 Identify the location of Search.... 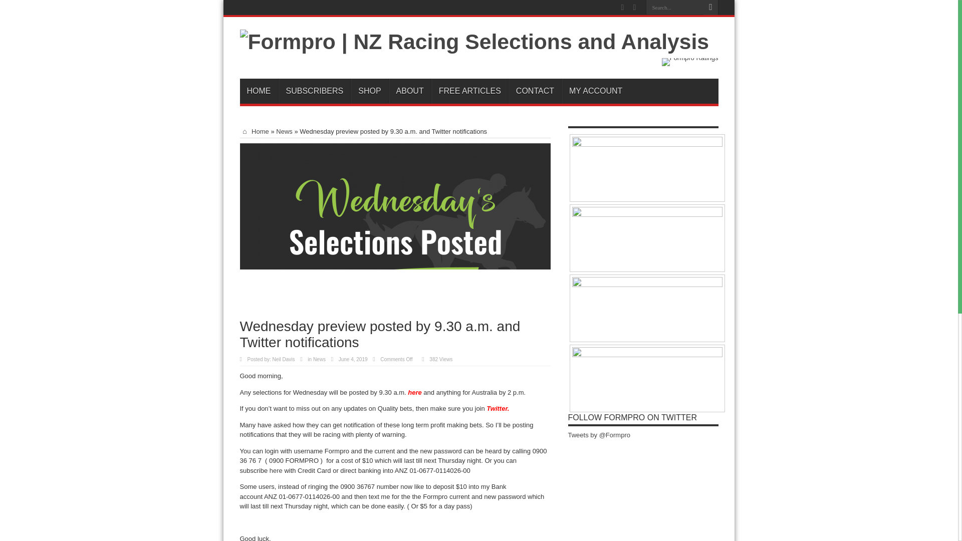
(674, 7).